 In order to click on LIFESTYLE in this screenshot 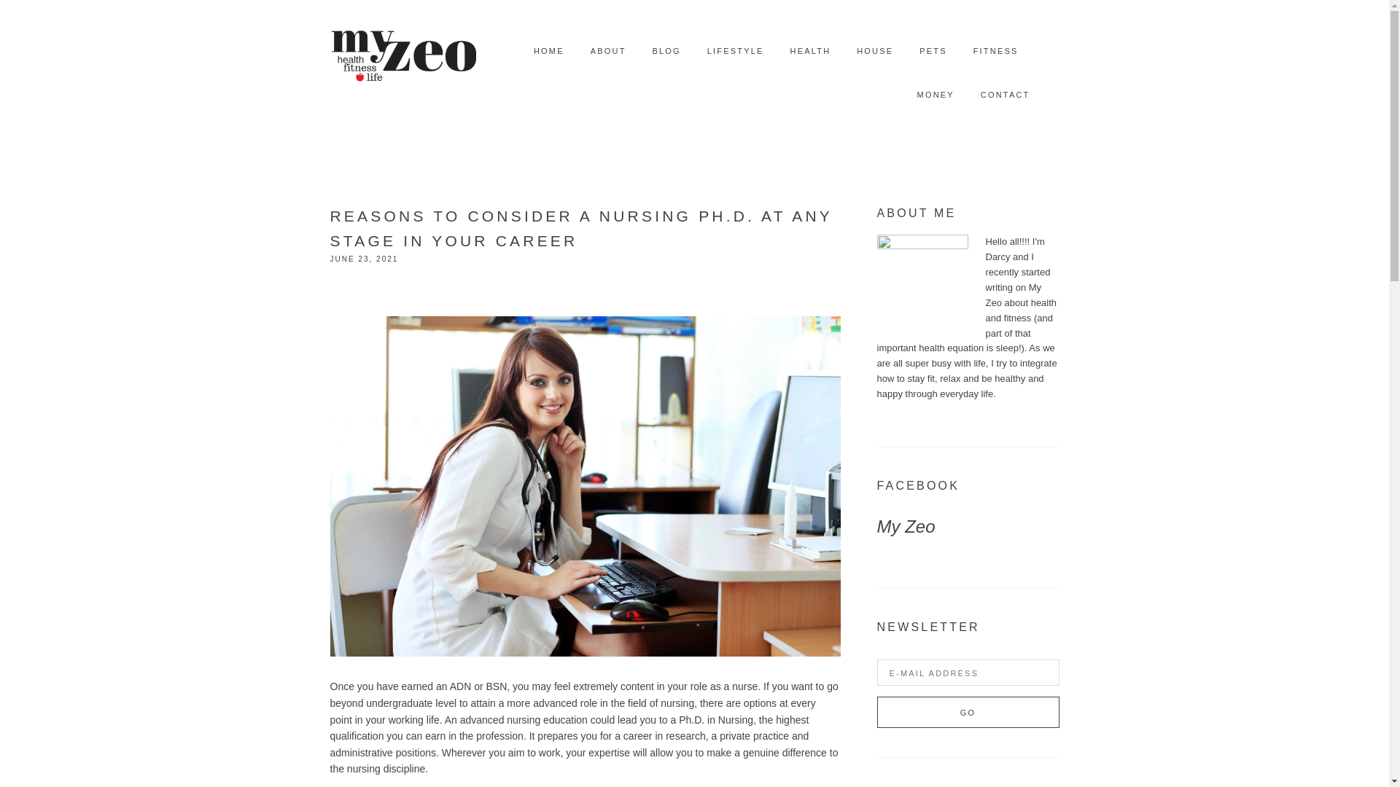, I will do `click(735, 51)`.